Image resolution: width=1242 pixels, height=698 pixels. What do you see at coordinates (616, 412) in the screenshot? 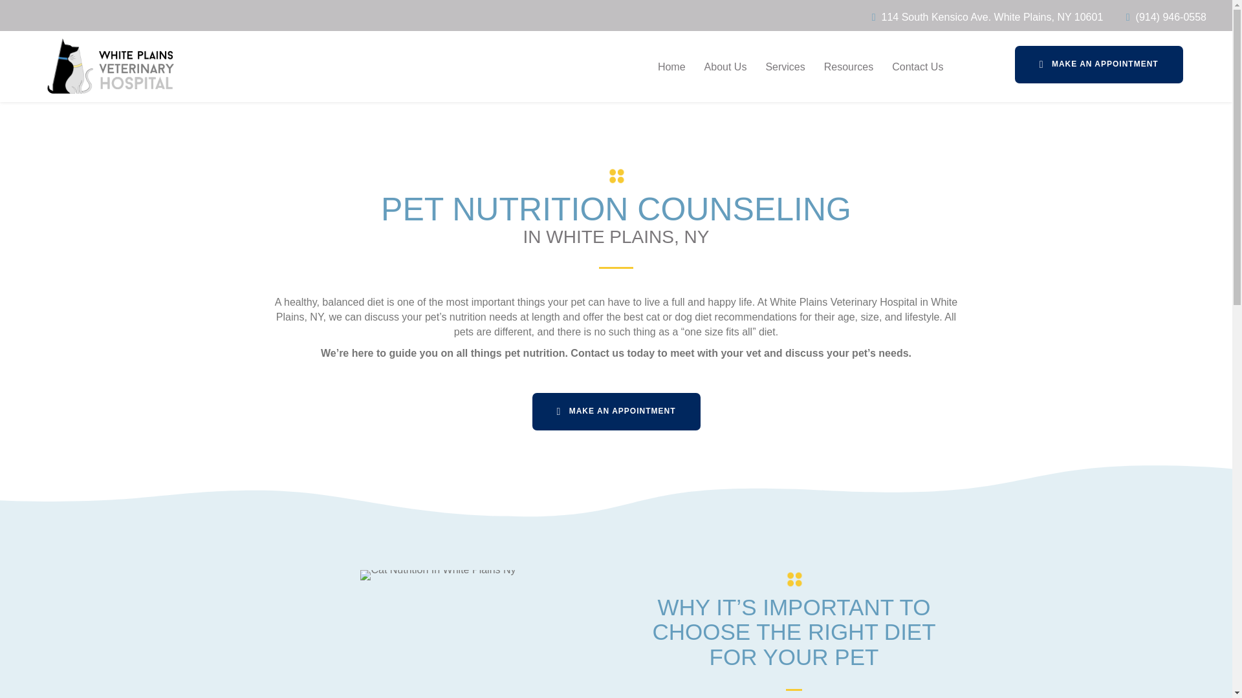
I see `MAKE AN APPOINTMENT` at bounding box center [616, 412].